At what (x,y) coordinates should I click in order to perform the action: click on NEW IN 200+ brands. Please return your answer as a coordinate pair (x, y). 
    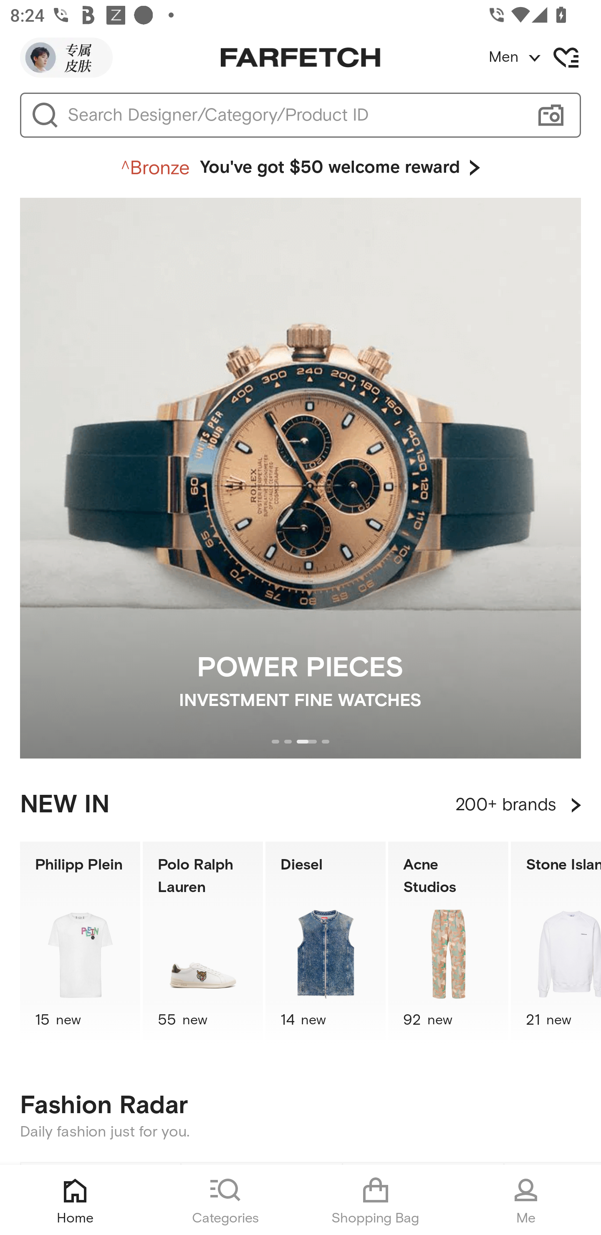
    Looking at the image, I should click on (300, 805).